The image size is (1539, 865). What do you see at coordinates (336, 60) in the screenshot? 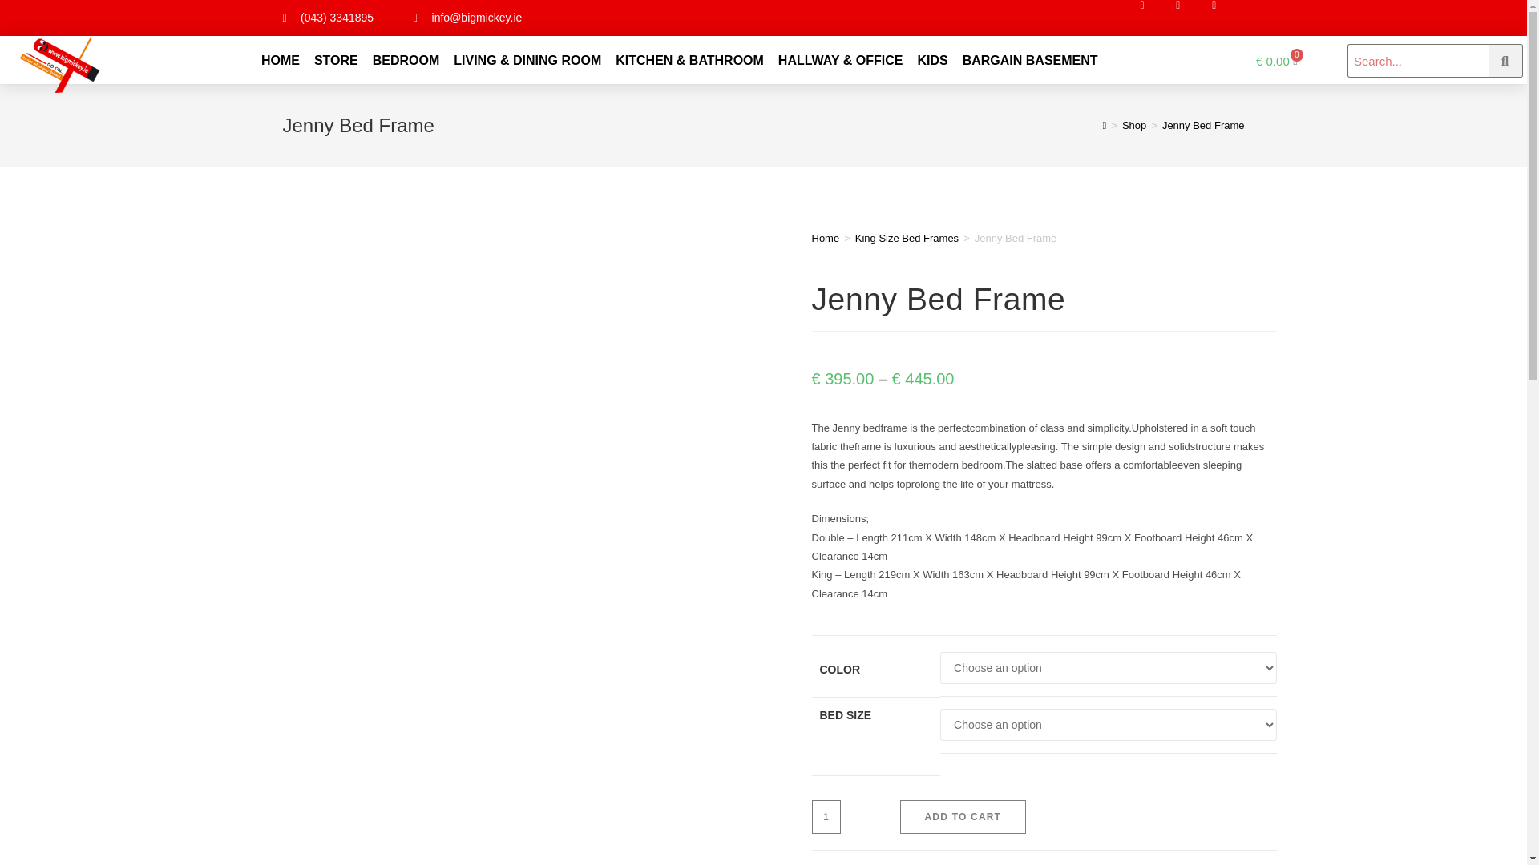
I see `STORE` at bounding box center [336, 60].